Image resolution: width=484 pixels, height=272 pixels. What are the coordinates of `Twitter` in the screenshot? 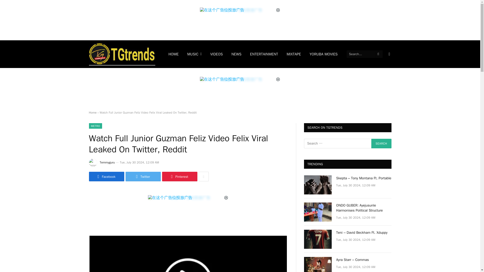 It's located at (143, 176).